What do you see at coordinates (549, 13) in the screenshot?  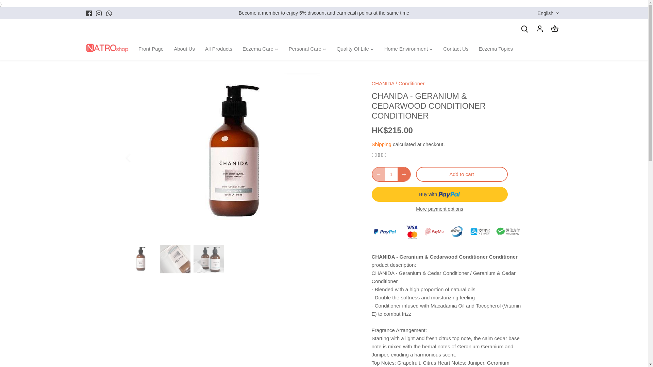 I see `English` at bounding box center [549, 13].